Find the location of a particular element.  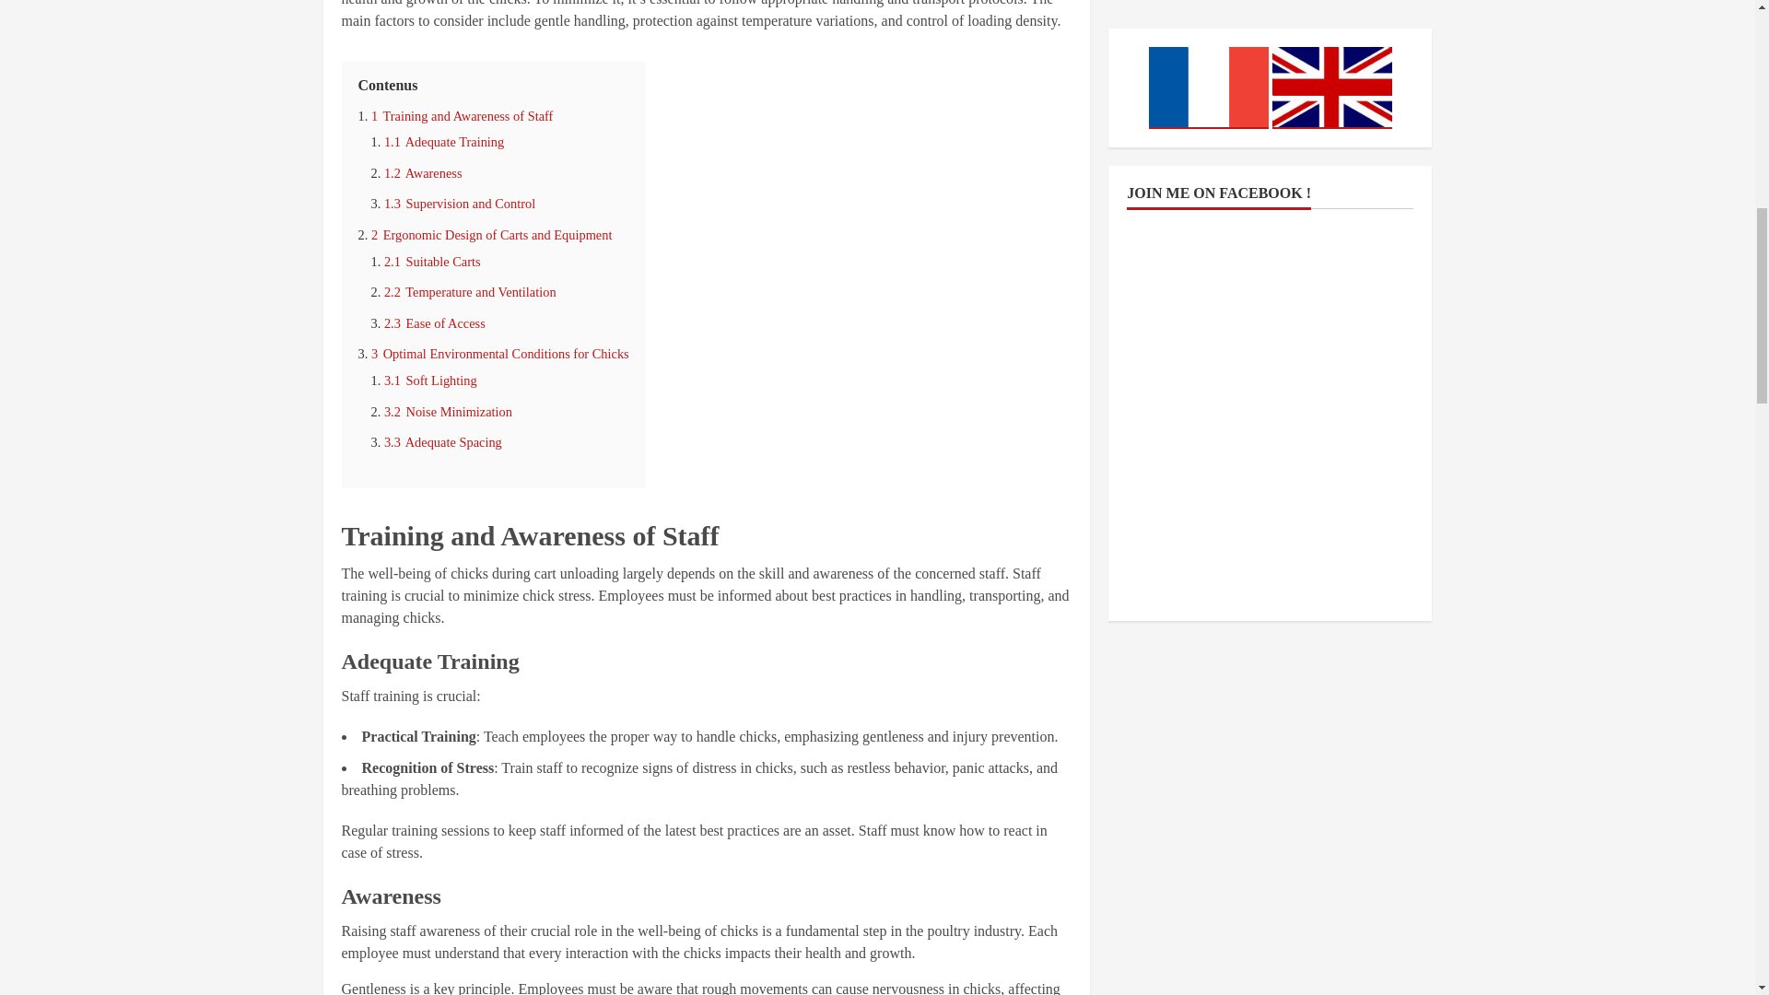

1 Training and Awareness of Staff is located at coordinates (462, 115).